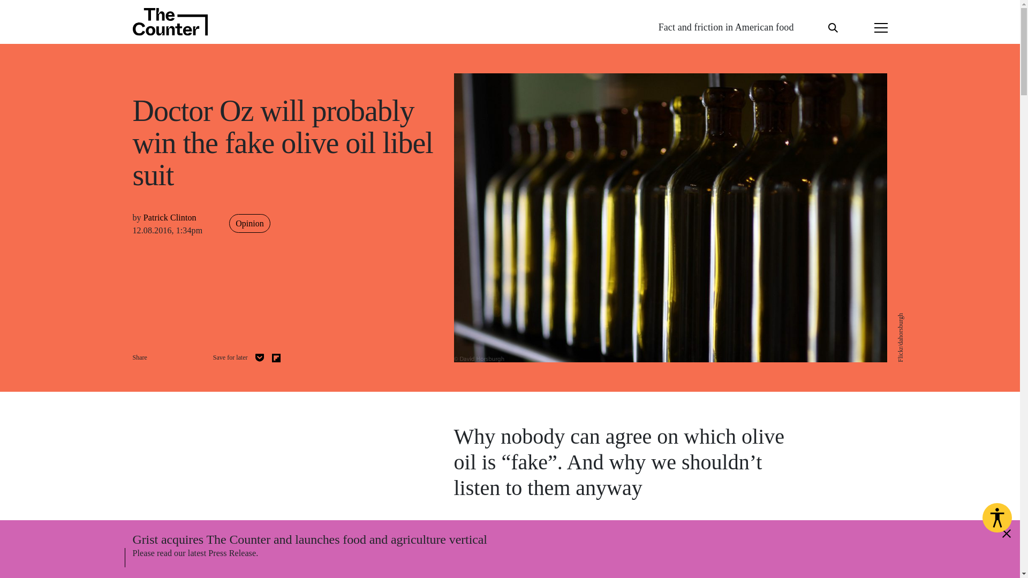 This screenshot has height=578, width=1028. I want to click on Patrick Clinton, so click(170, 217).